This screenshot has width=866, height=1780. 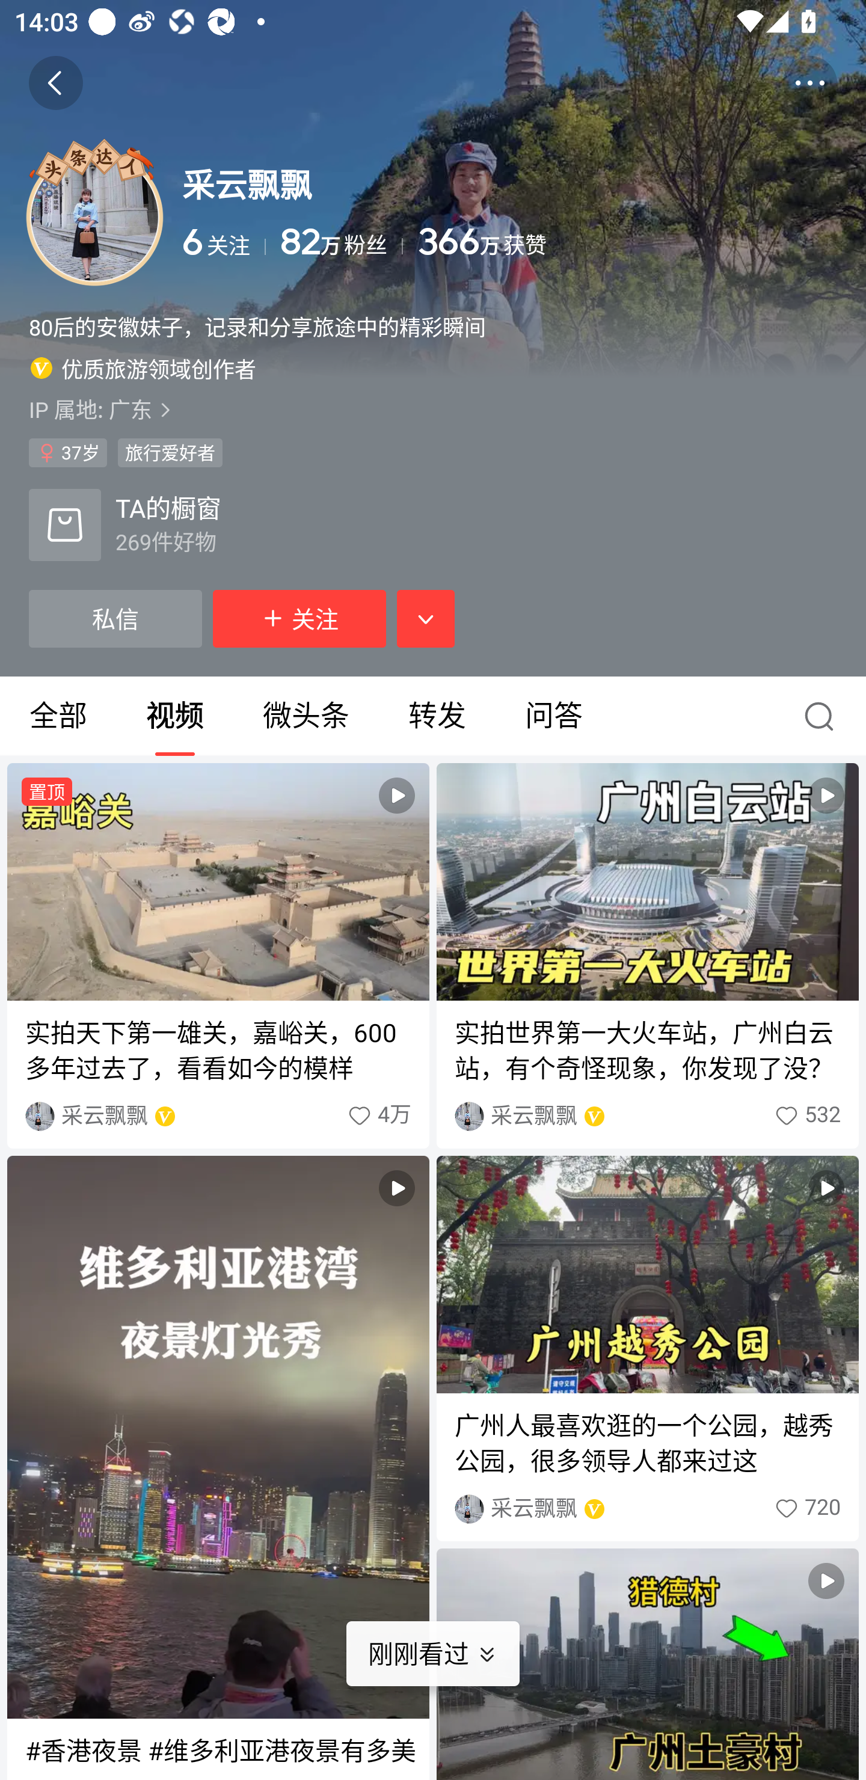 What do you see at coordinates (426, 618) in the screenshot?
I see `展开相关推荐，按钮` at bounding box center [426, 618].